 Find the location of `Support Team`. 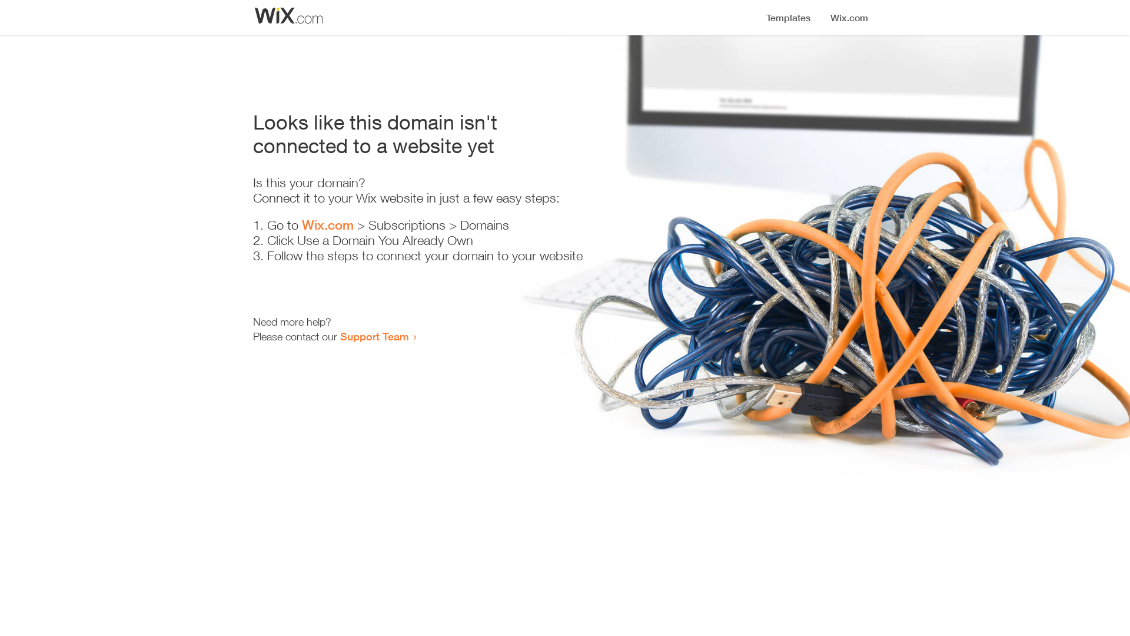

Support Team is located at coordinates (374, 336).